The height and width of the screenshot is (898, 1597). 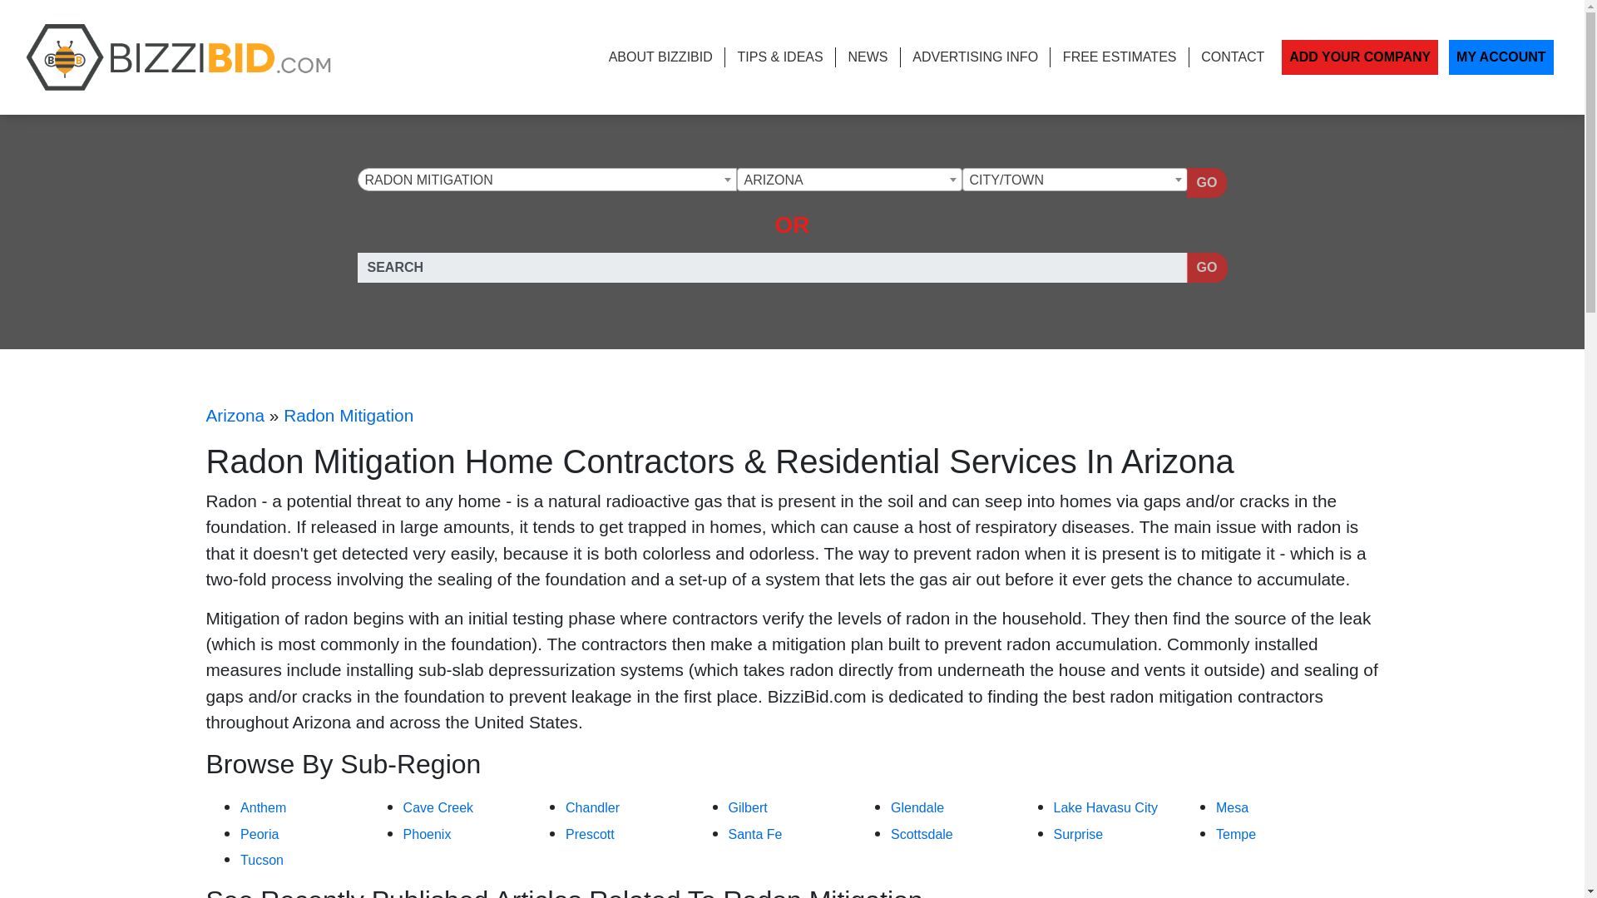 I want to click on GO, so click(x=1207, y=268).